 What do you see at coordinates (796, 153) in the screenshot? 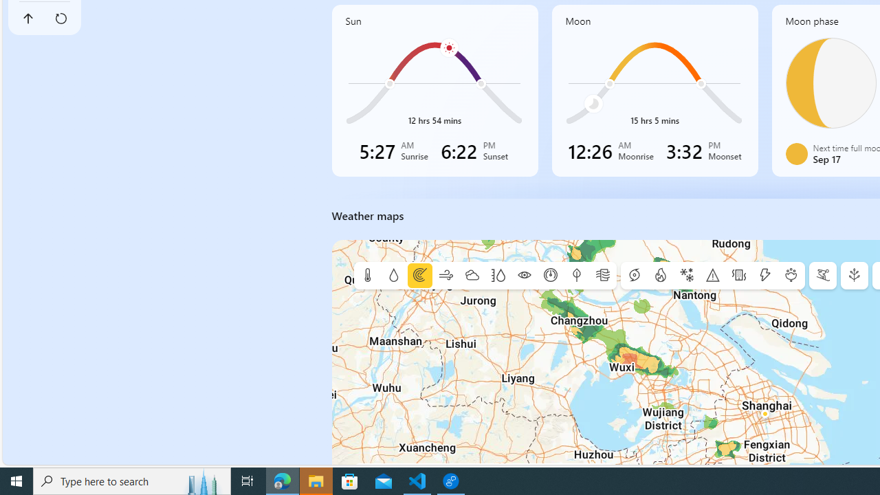
I see `Class: moonImg-DS-EntryPoint1-1` at bounding box center [796, 153].